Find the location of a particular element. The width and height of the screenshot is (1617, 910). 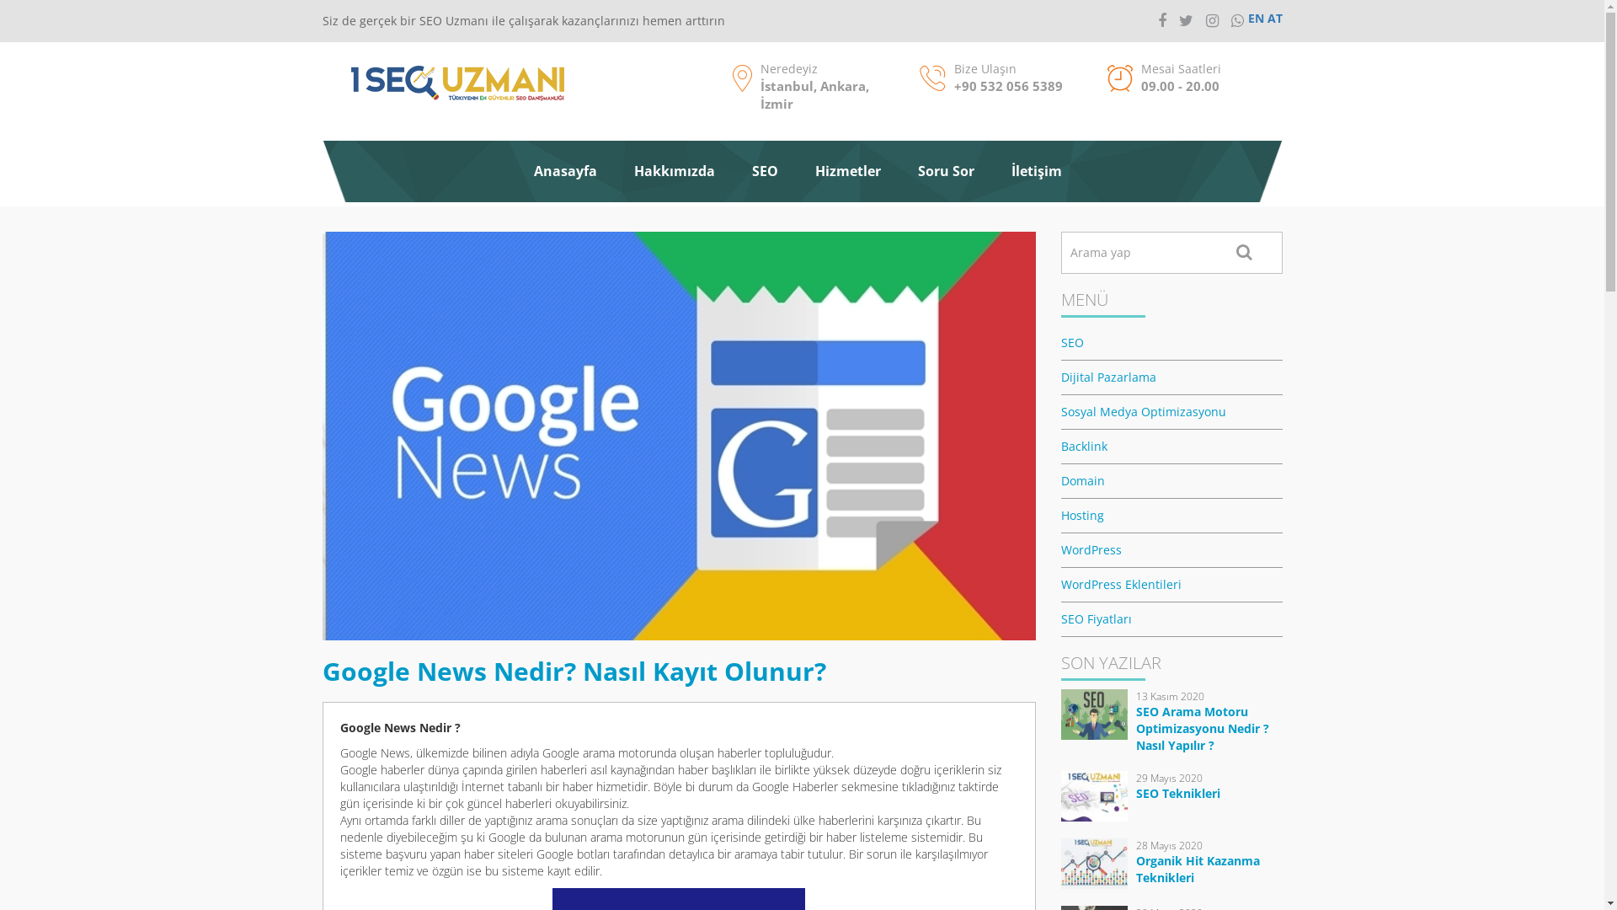

Anasayfa is located at coordinates (566, 172).